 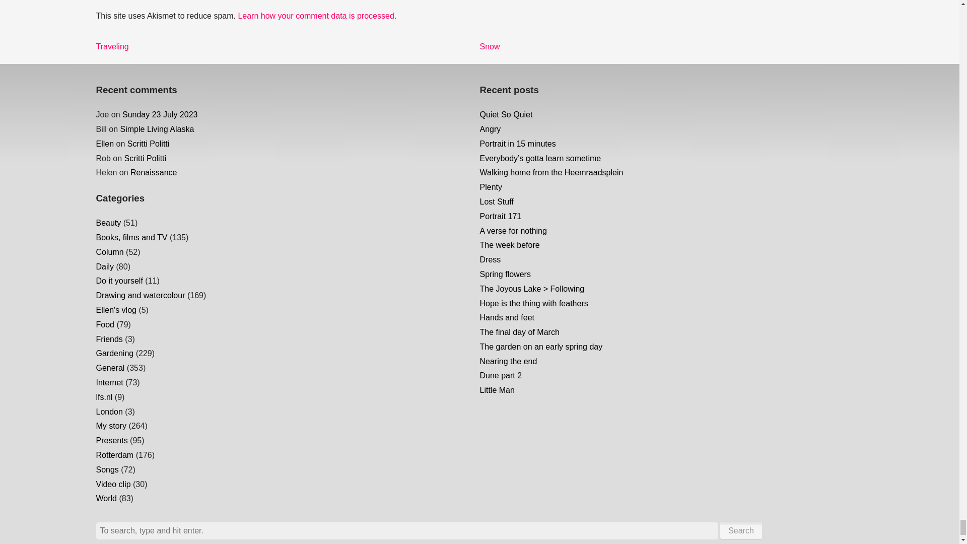 I want to click on lfs.nl, so click(x=112, y=46).